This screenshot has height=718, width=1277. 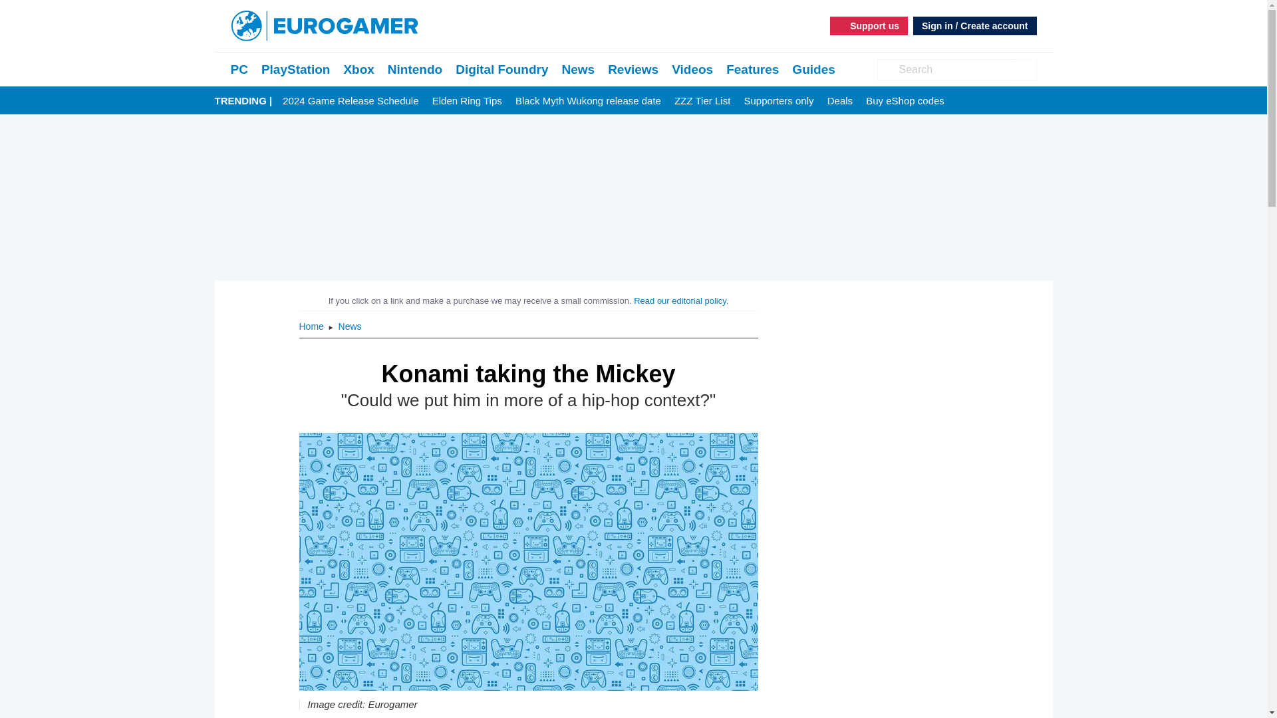 I want to click on News, so click(x=578, y=69).